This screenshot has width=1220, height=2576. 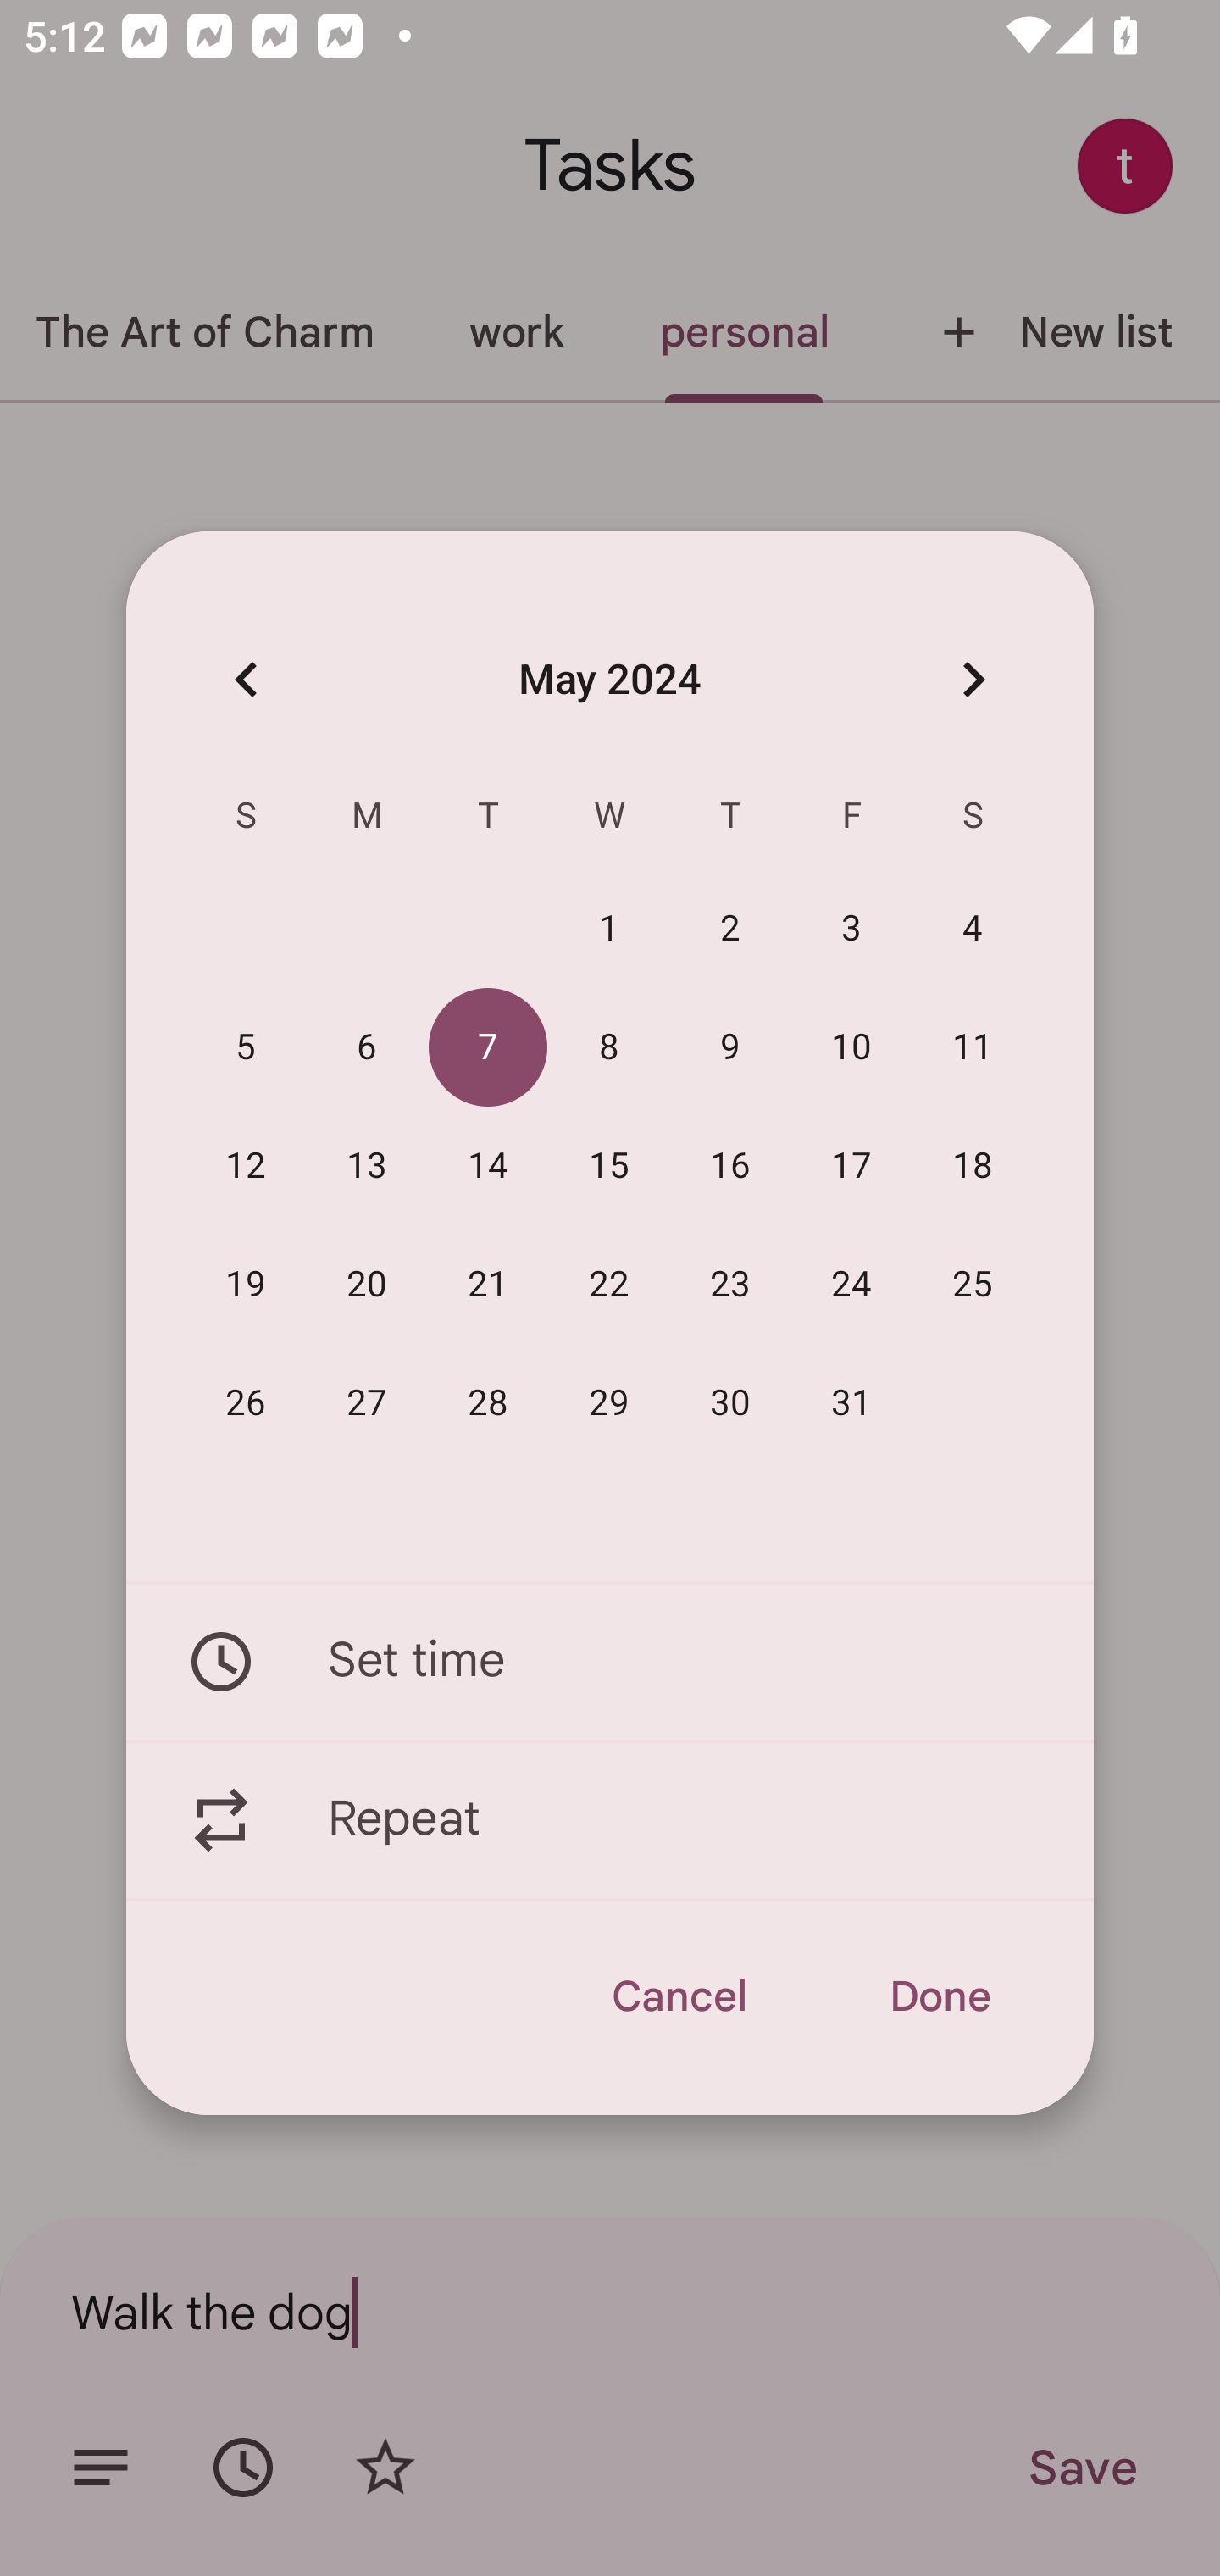 What do you see at coordinates (730, 1167) in the screenshot?
I see `16 16 May 2024` at bounding box center [730, 1167].